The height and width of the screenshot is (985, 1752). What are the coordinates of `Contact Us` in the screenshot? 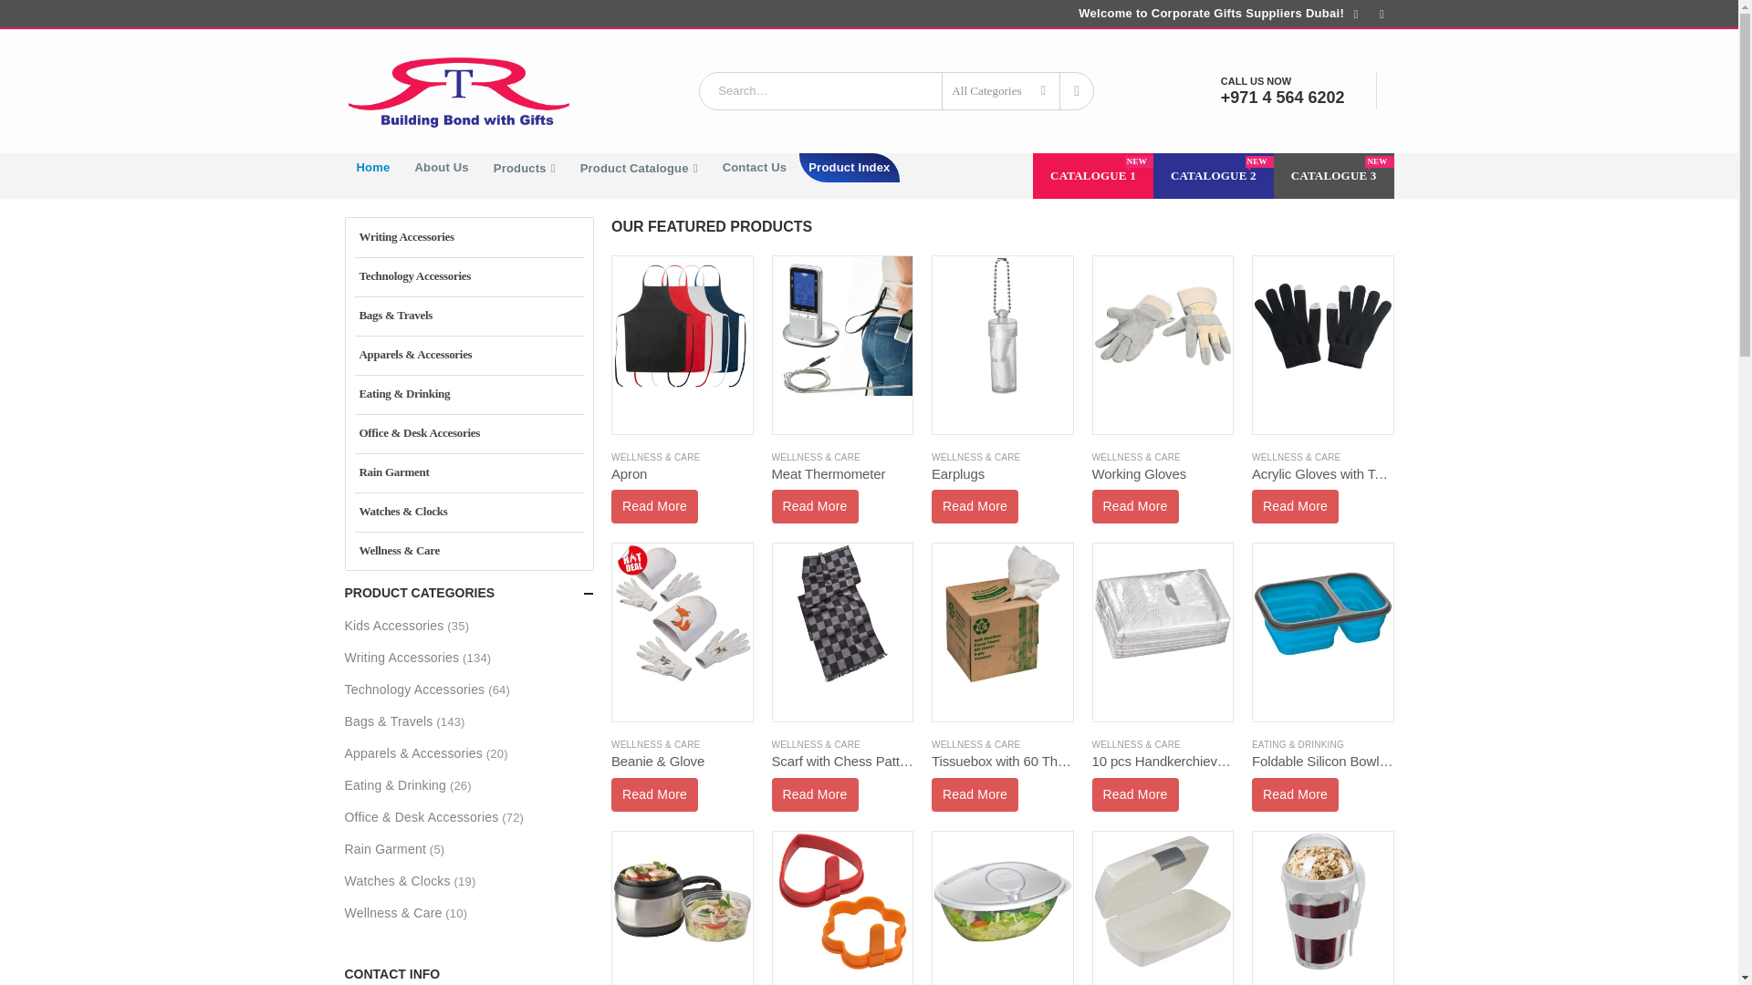 It's located at (755, 168).